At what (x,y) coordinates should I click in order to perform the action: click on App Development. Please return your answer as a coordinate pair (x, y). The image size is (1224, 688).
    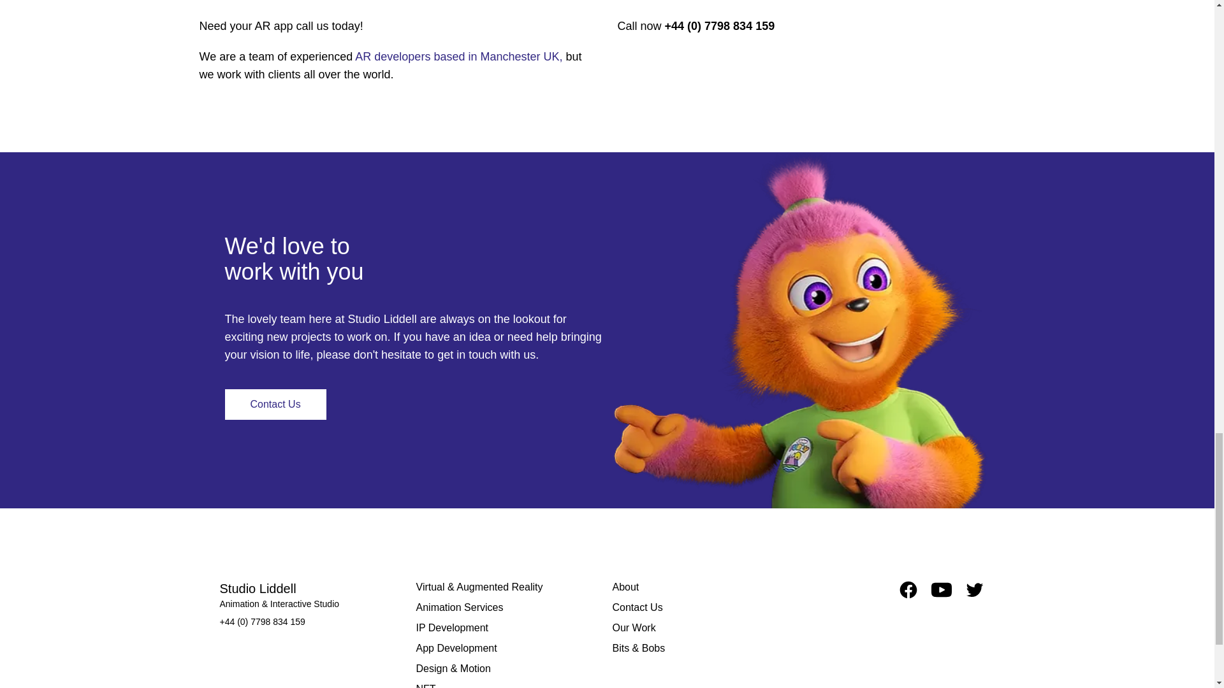
    Looking at the image, I should click on (509, 649).